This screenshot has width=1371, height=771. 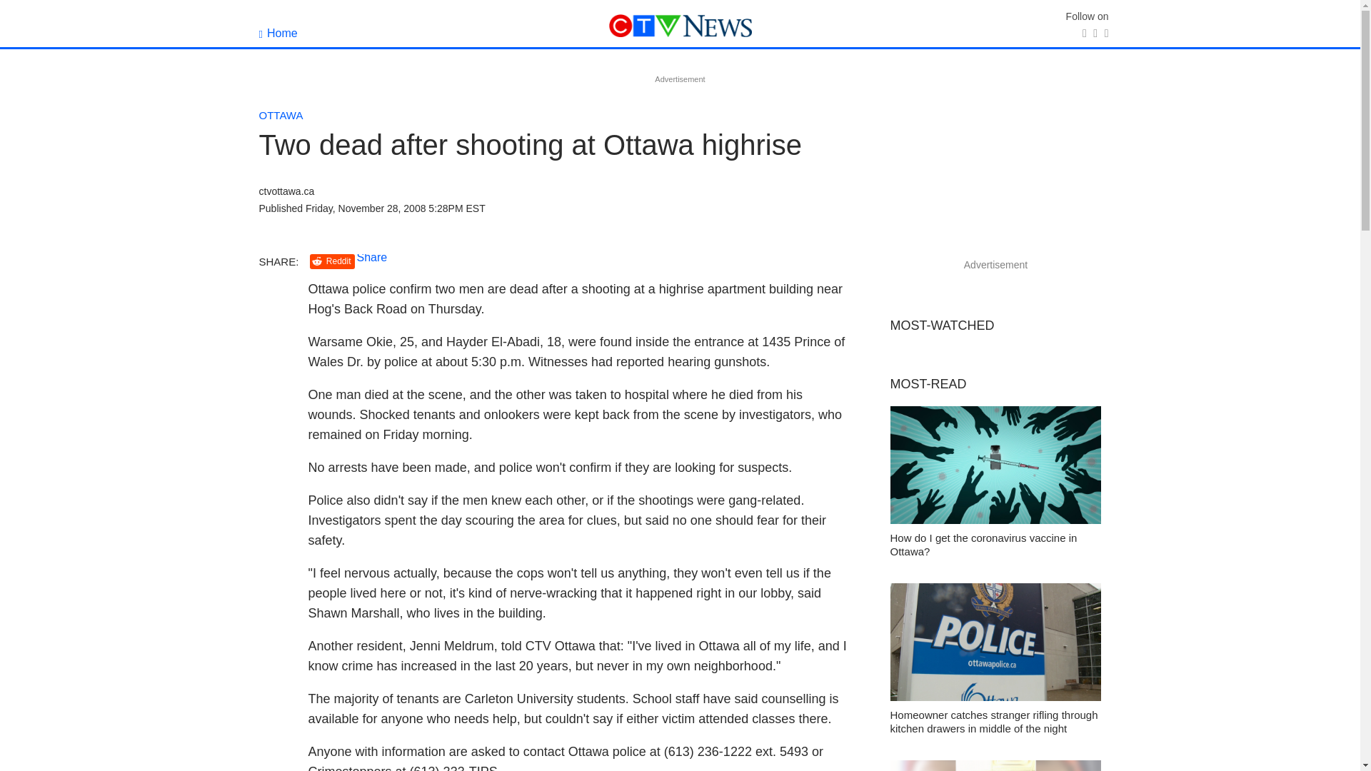 What do you see at coordinates (372, 257) in the screenshot?
I see `Share` at bounding box center [372, 257].